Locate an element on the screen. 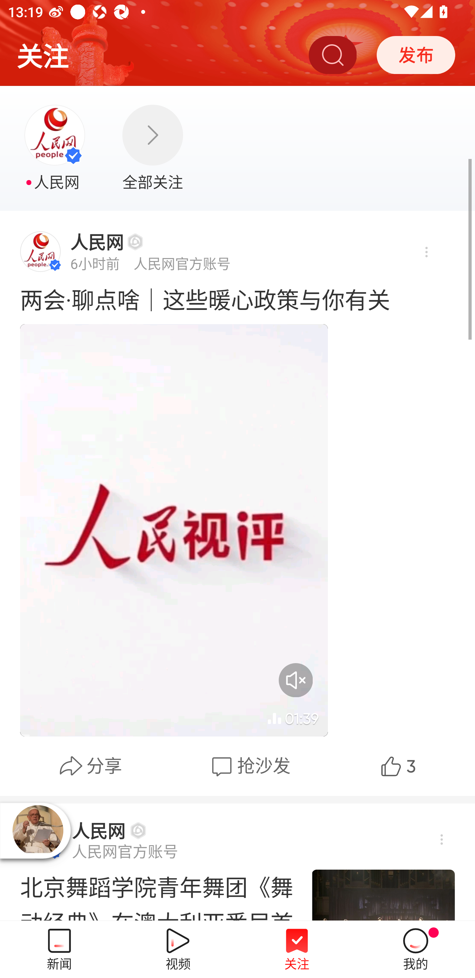  播放器 is located at coordinates (38, 830).